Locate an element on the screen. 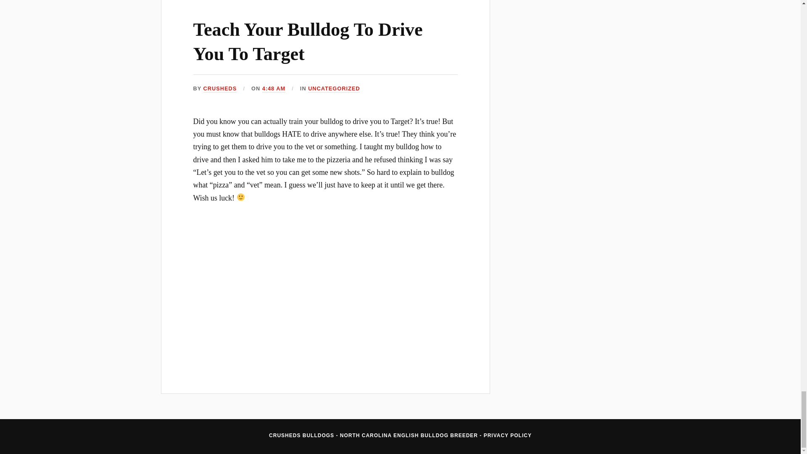  UNCATEGORIZED is located at coordinates (334, 89).